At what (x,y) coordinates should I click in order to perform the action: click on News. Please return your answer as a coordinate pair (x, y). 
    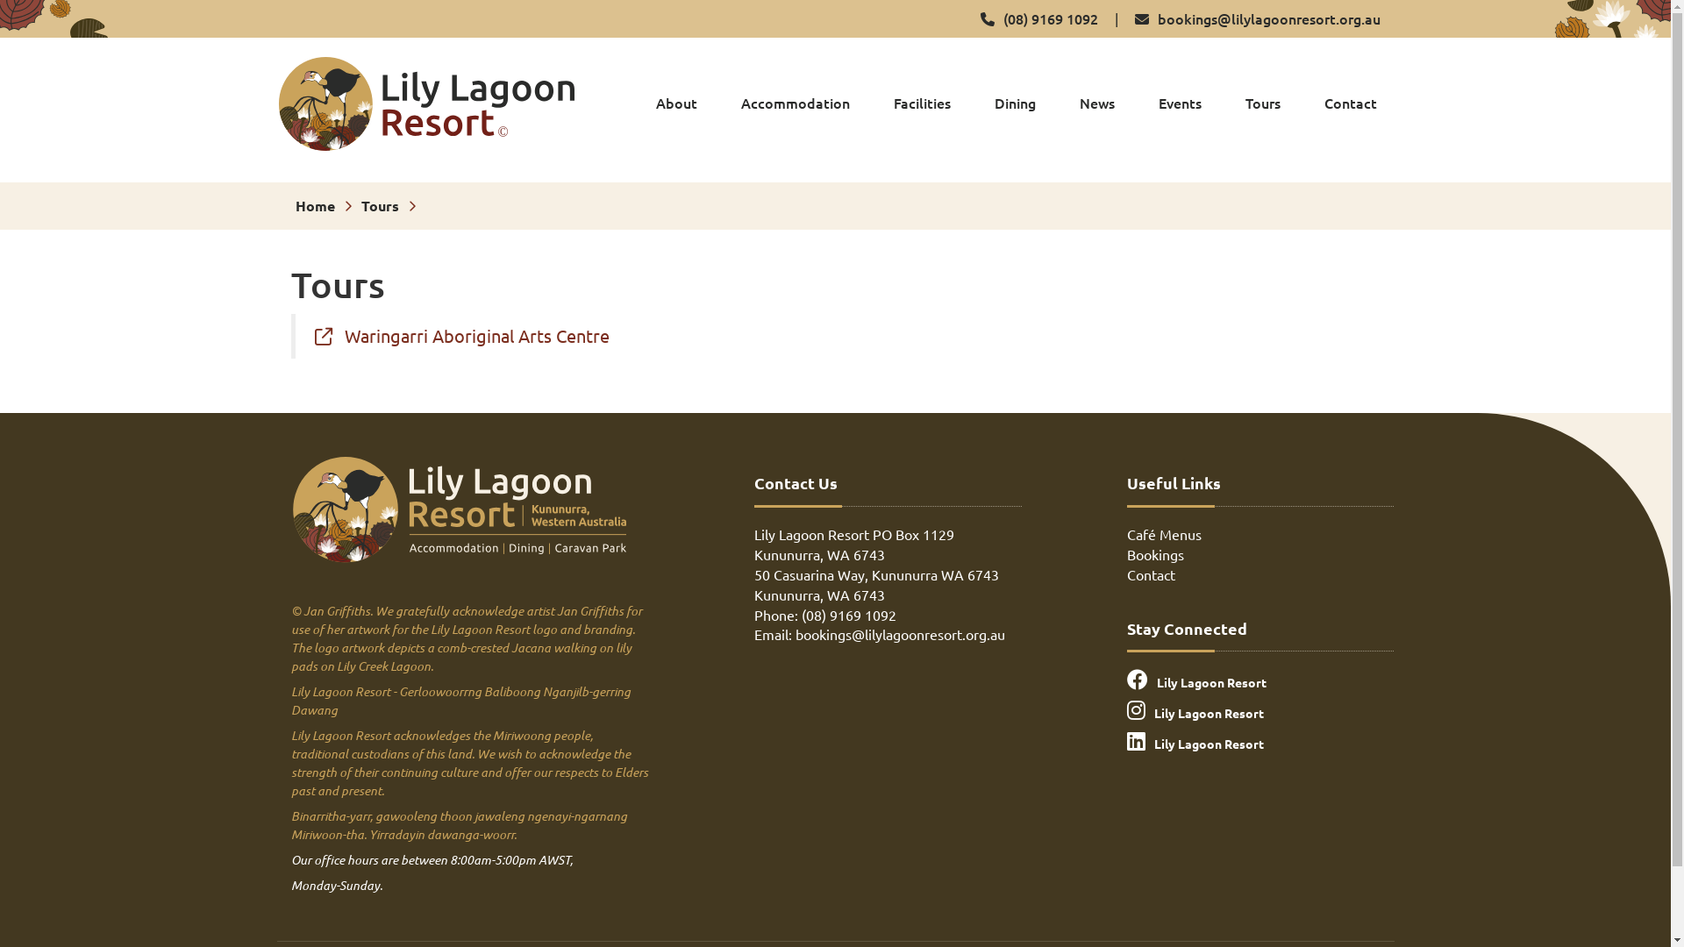
    Looking at the image, I should click on (1096, 103).